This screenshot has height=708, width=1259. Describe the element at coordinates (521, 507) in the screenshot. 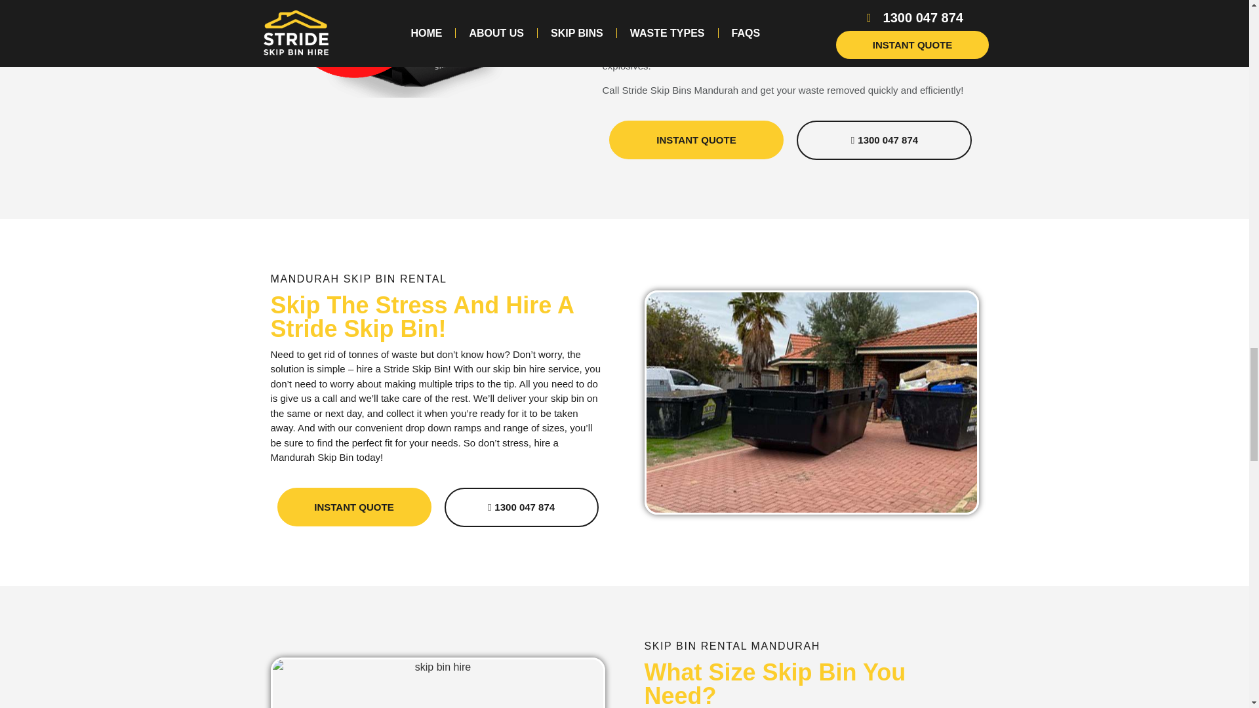

I see `1300 047 874` at that location.